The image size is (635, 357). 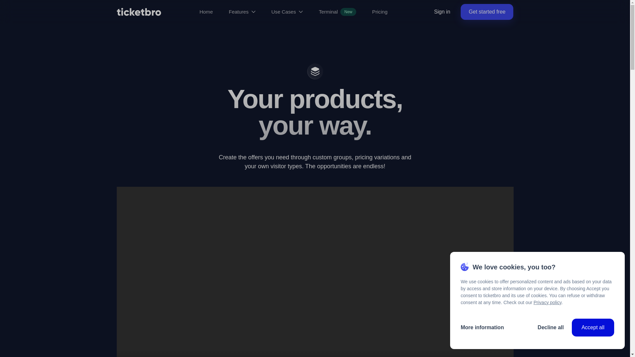 I want to click on Get started free, so click(x=487, y=12).